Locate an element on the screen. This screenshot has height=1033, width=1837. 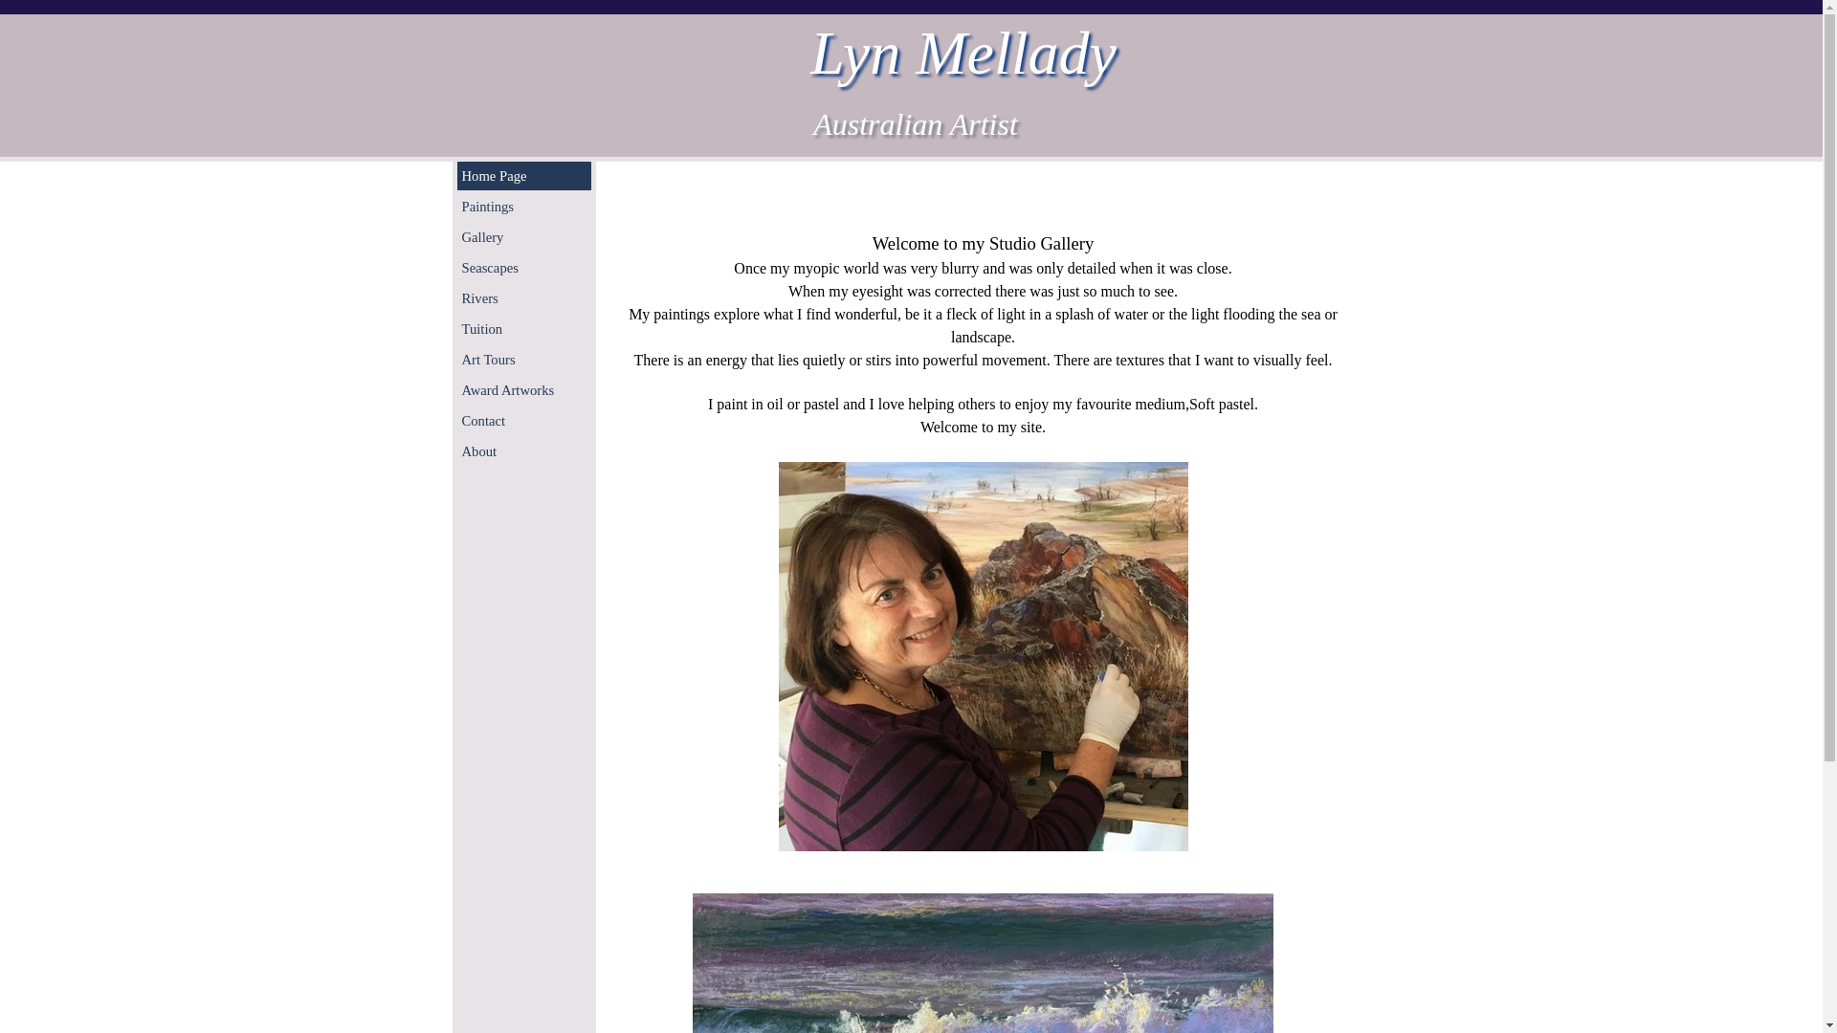
Contact is located at coordinates (523, 421).